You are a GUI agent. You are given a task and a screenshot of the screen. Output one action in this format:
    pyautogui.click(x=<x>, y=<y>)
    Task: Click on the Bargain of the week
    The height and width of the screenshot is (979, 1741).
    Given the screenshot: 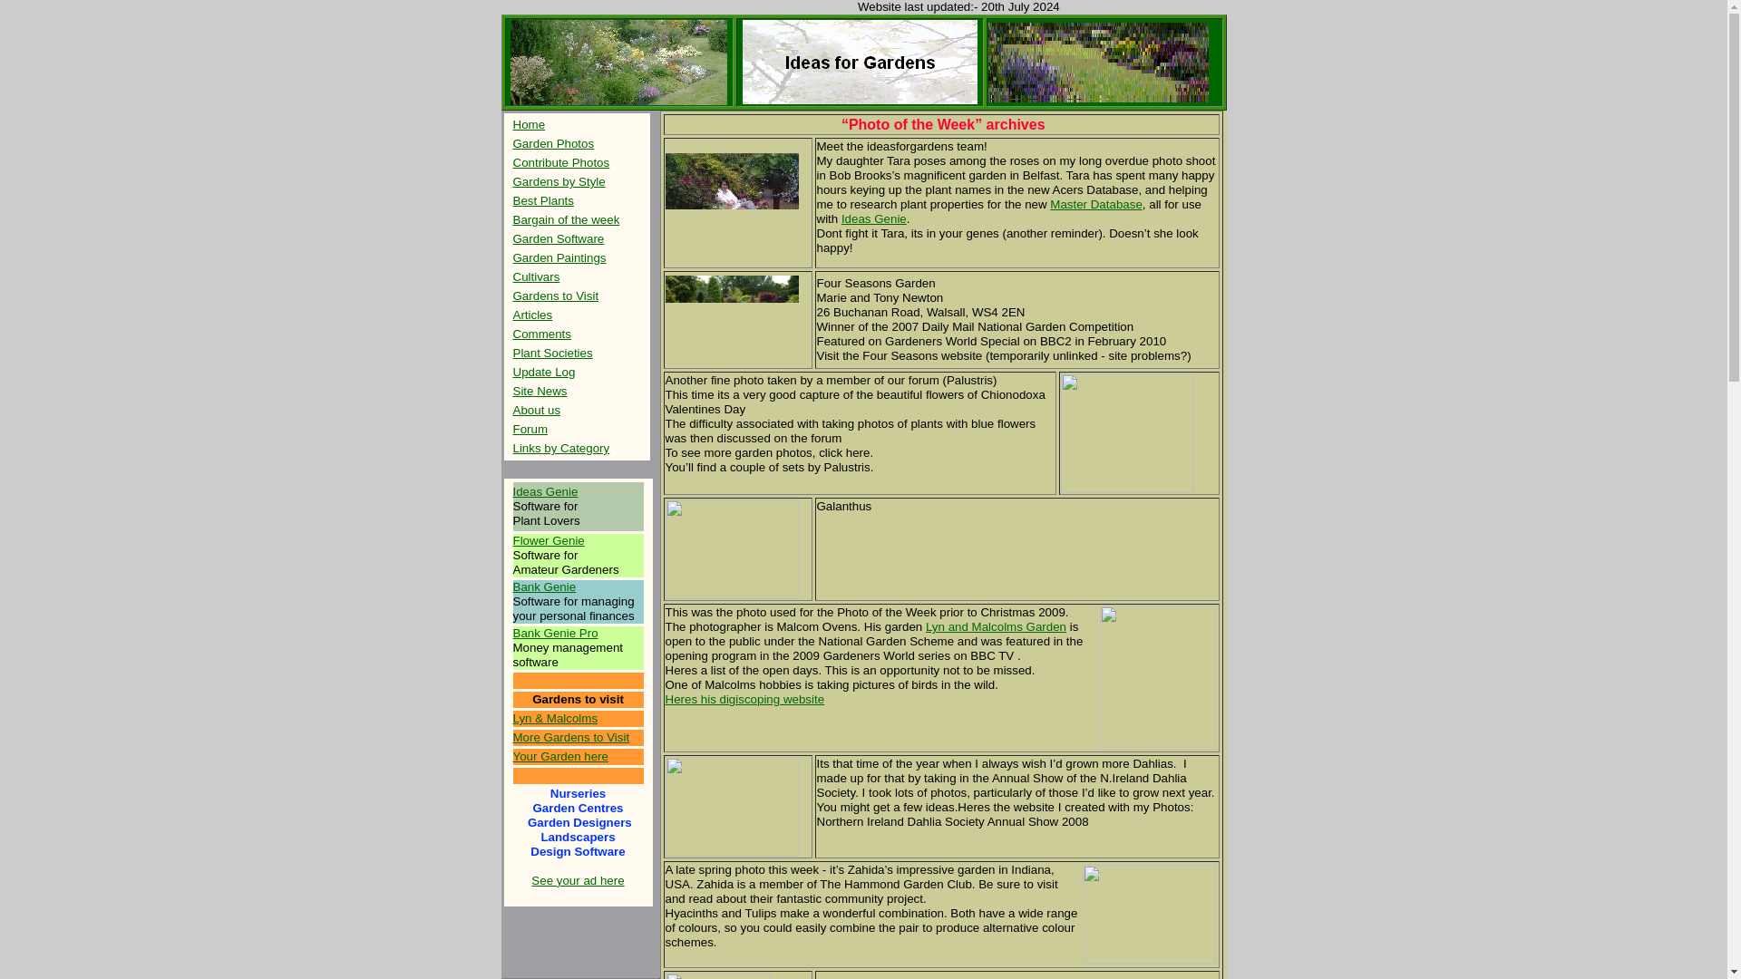 What is the action you would take?
    pyautogui.click(x=566, y=219)
    